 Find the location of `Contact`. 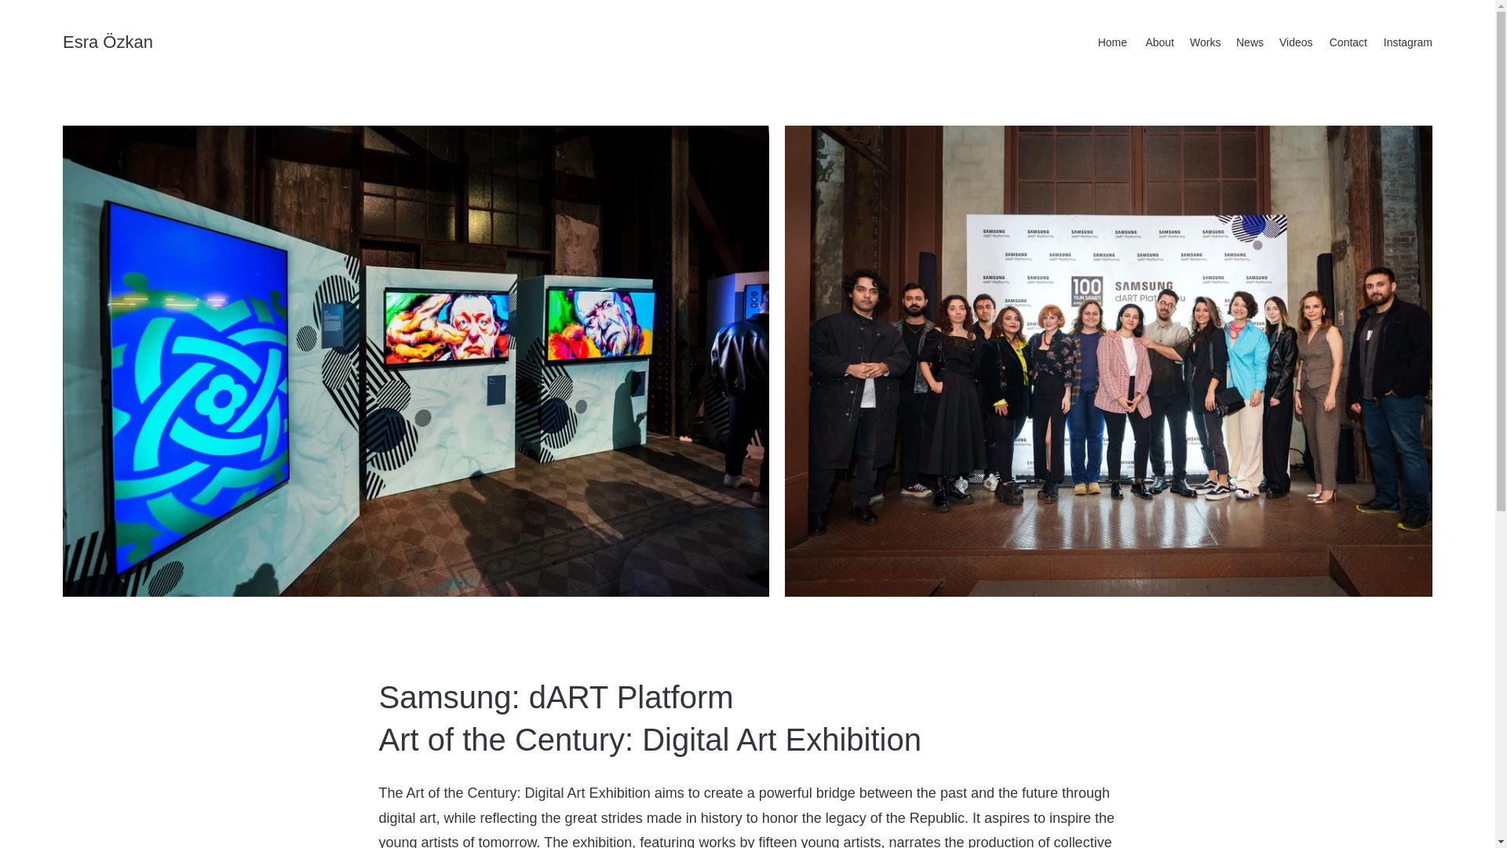

Contact is located at coordinates (1347, 42).